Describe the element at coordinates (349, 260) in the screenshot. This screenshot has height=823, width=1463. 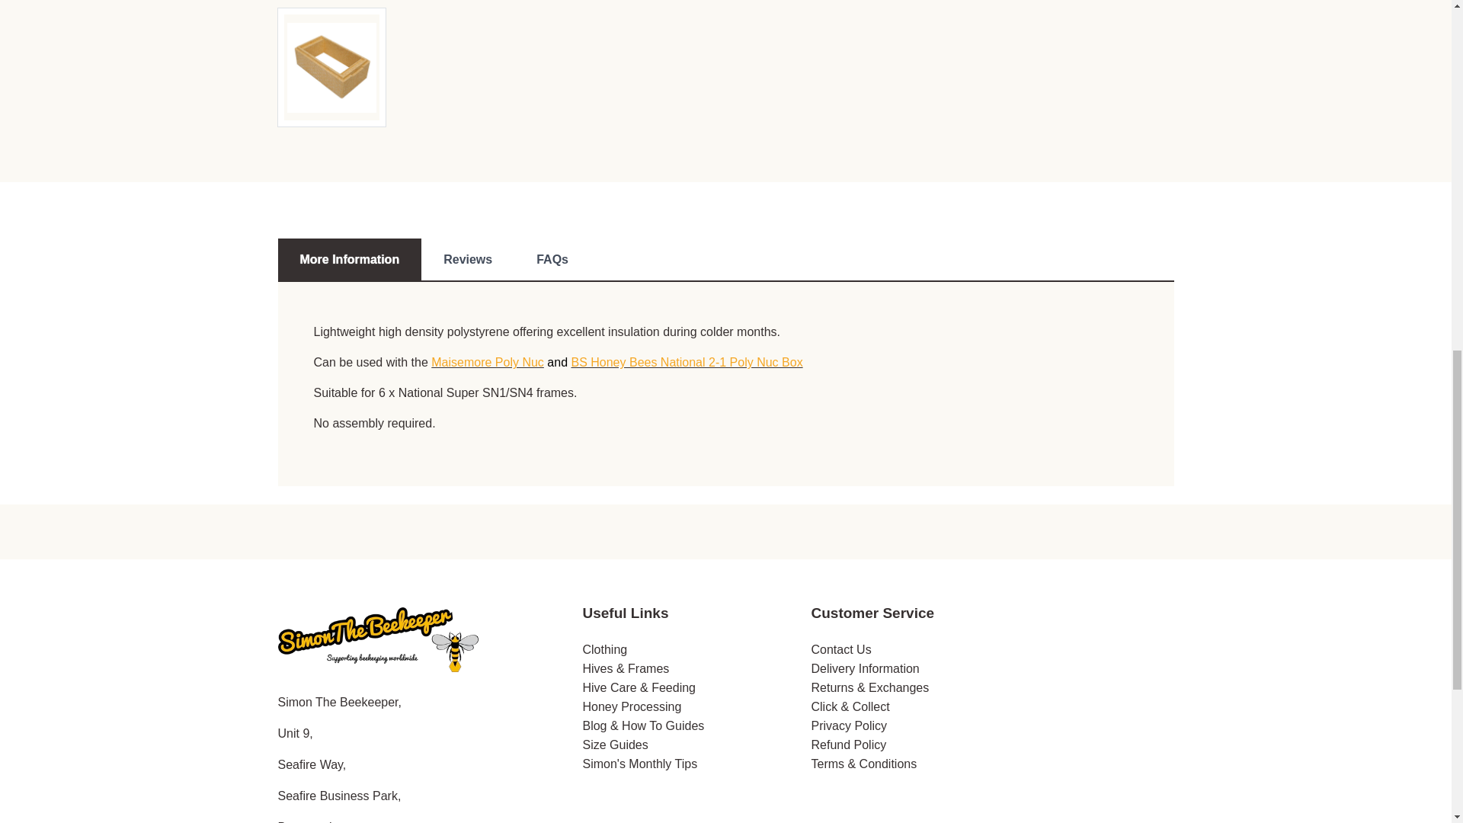
I see `More Information` at that location.